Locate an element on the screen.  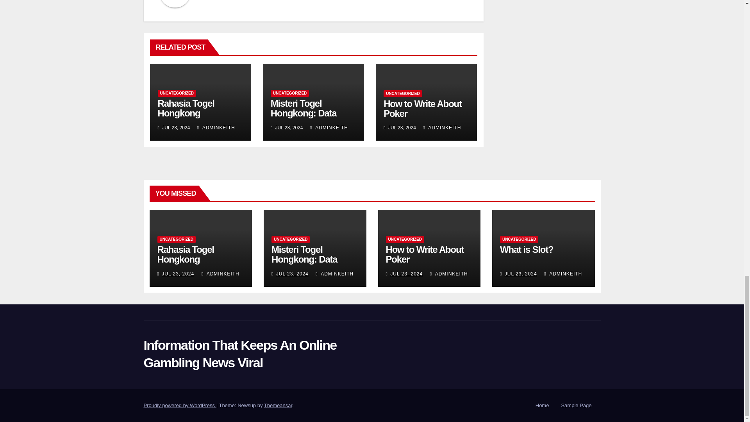
Permalink to: How to Write About Poker is located at coordinates (423, 108).